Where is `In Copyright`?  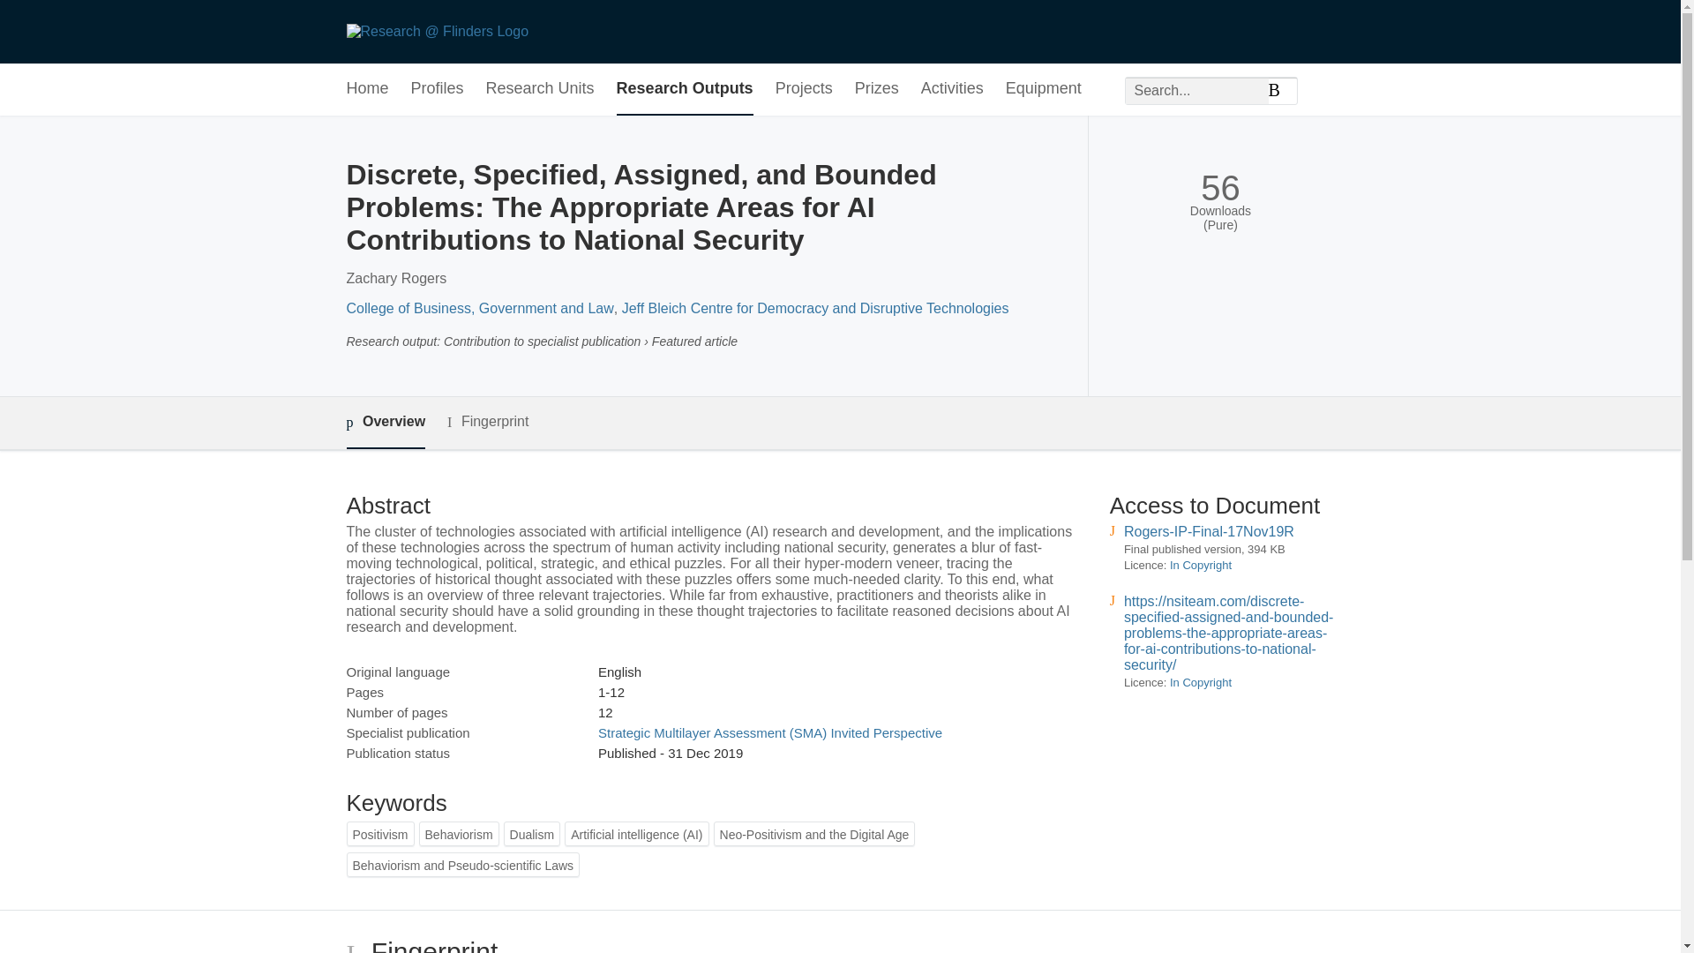 In Copyright is located at coordinates (1200, 565).